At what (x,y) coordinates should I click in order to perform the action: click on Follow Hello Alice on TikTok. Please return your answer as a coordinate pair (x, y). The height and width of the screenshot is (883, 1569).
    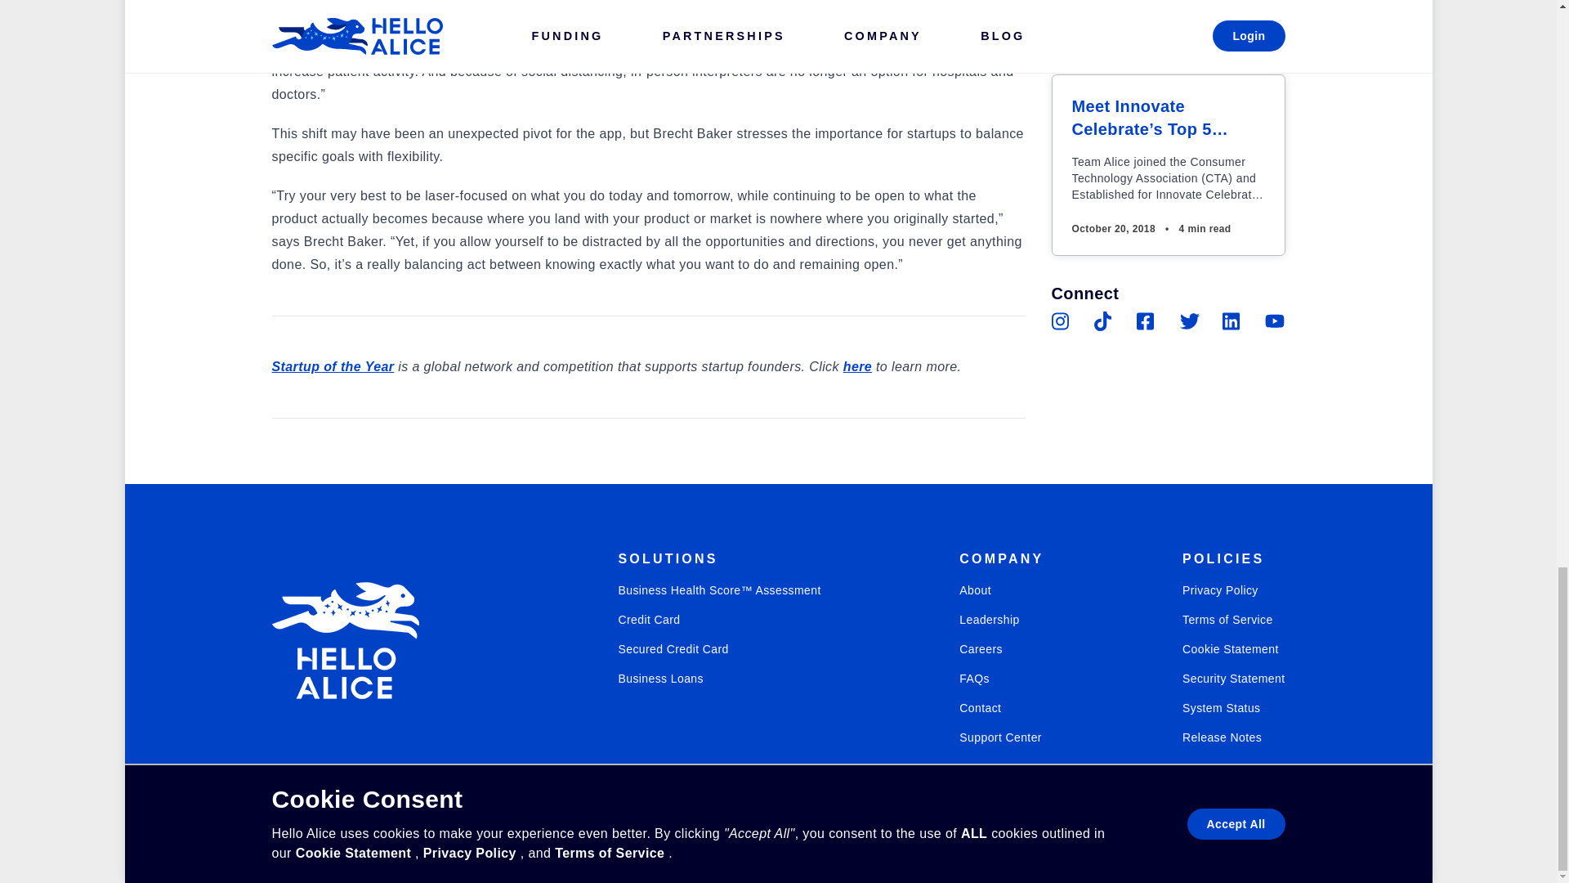
    Looking at the image, I should click on (1103, 321).